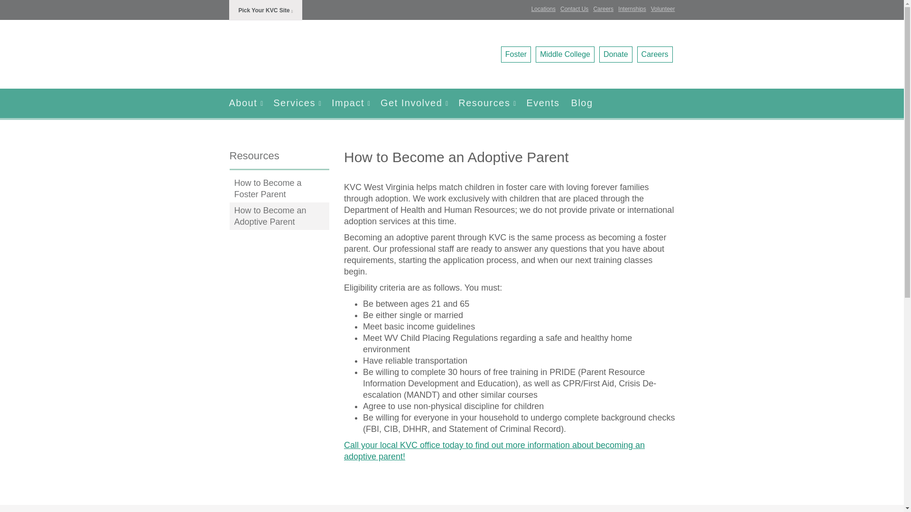 The height and width of the screenshot is (512, 911). I want to click on Services, so click(297, 103).